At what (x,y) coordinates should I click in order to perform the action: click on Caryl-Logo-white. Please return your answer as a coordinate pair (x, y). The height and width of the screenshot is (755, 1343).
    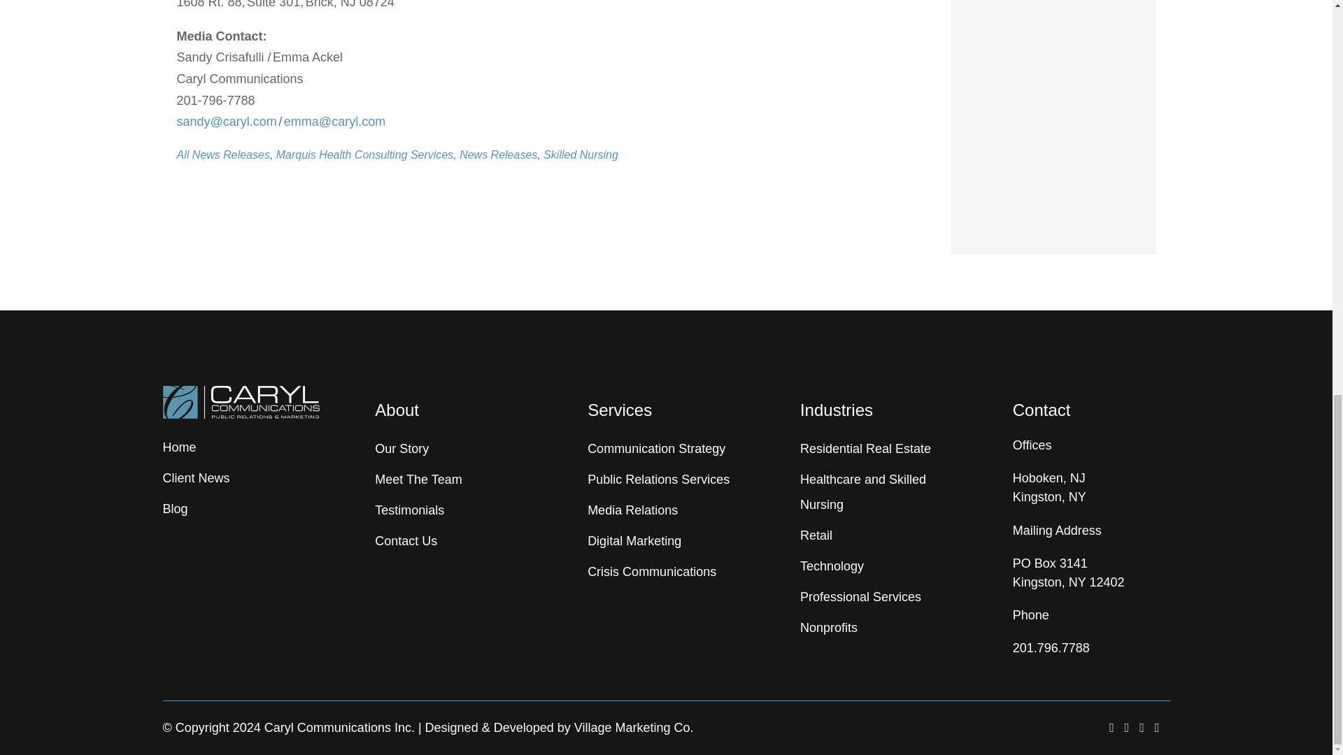
    Looking at the image, I should click on (241, 402).